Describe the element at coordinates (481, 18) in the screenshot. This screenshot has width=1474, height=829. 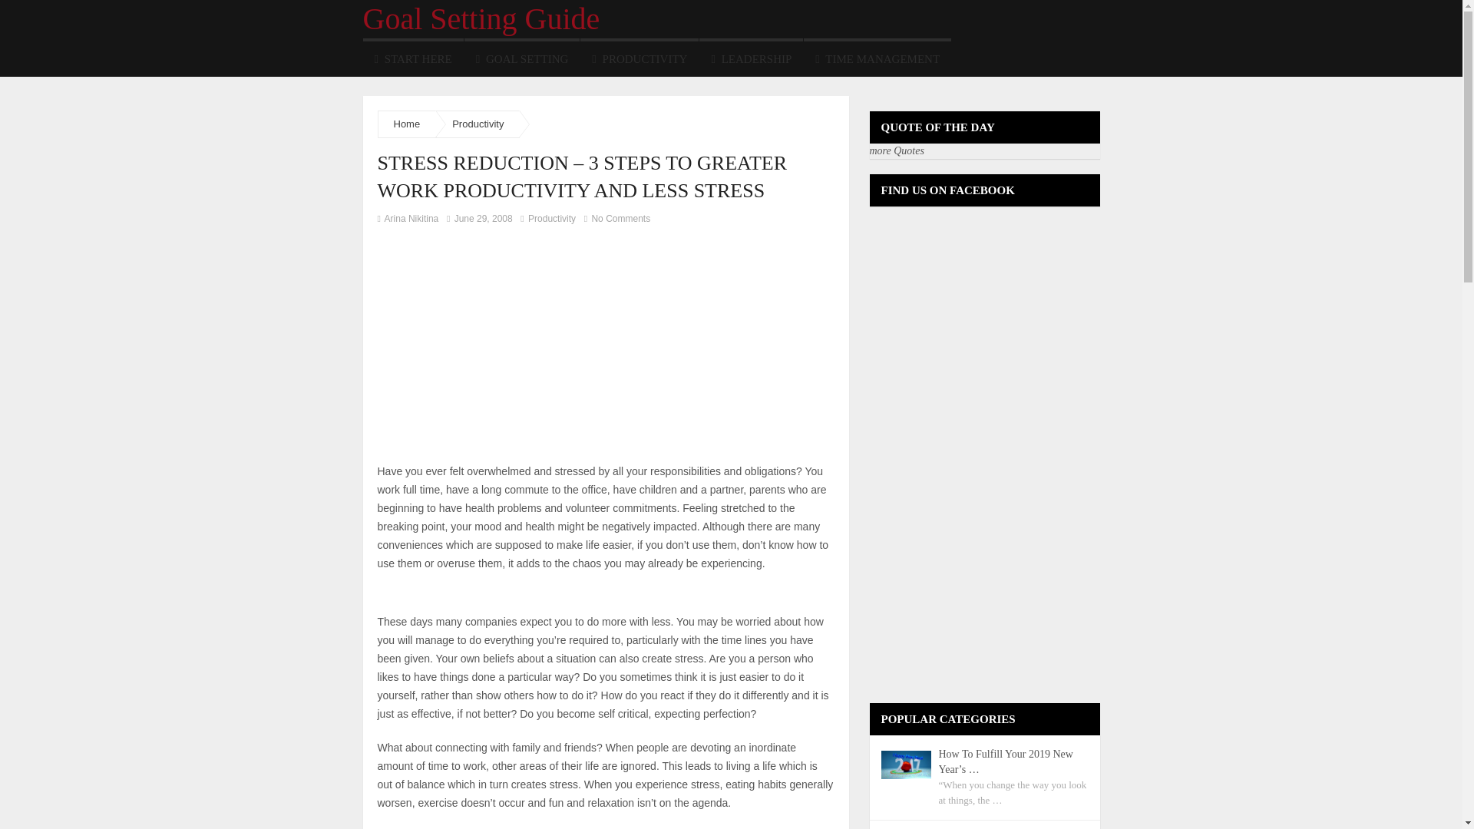
I see `Goal Setting Guide` at that location.